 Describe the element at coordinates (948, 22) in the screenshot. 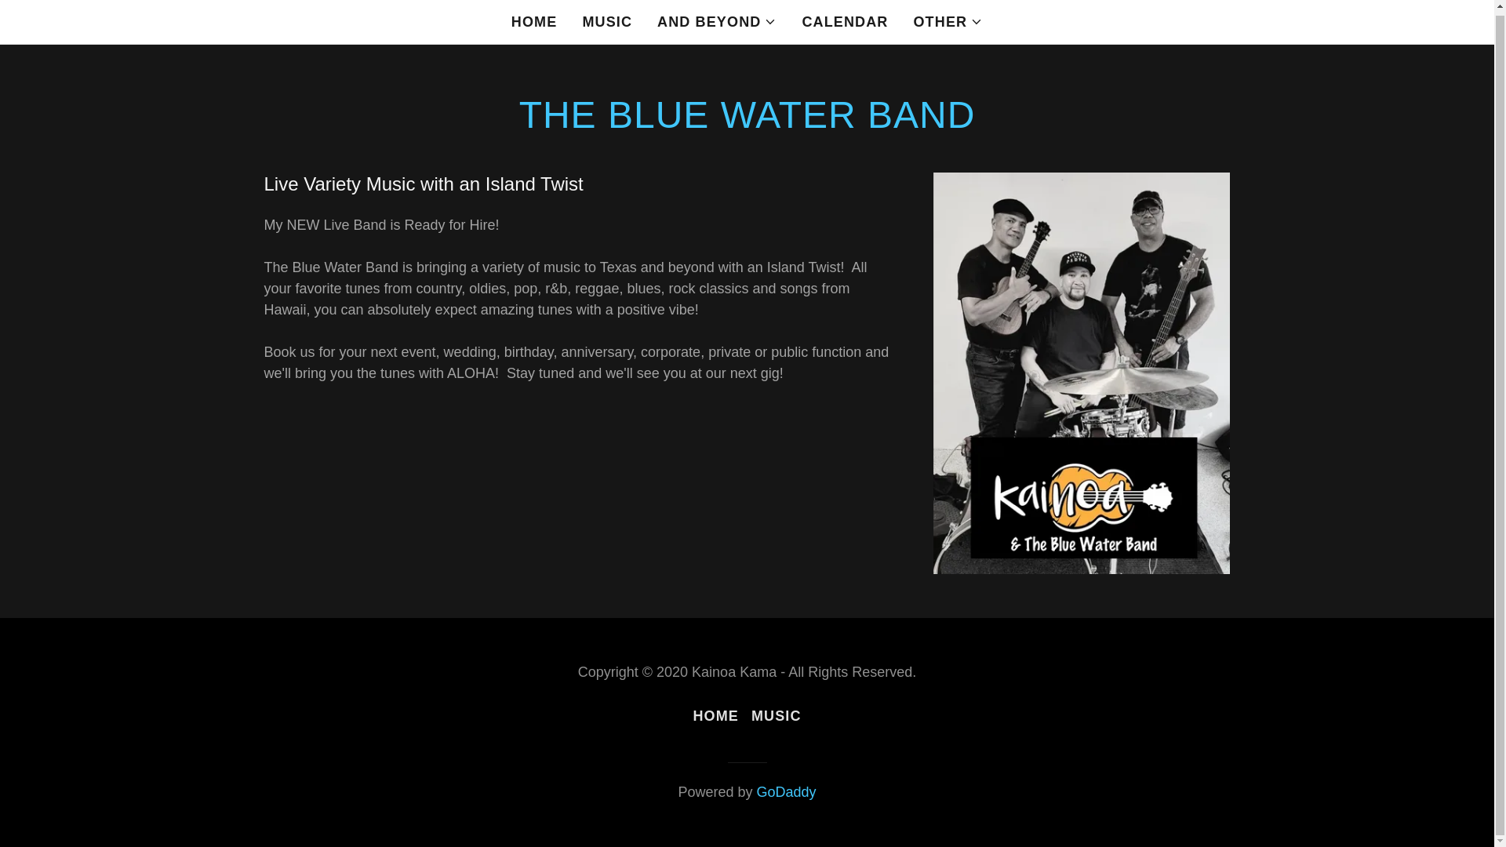

I see `OTHER` at that location.